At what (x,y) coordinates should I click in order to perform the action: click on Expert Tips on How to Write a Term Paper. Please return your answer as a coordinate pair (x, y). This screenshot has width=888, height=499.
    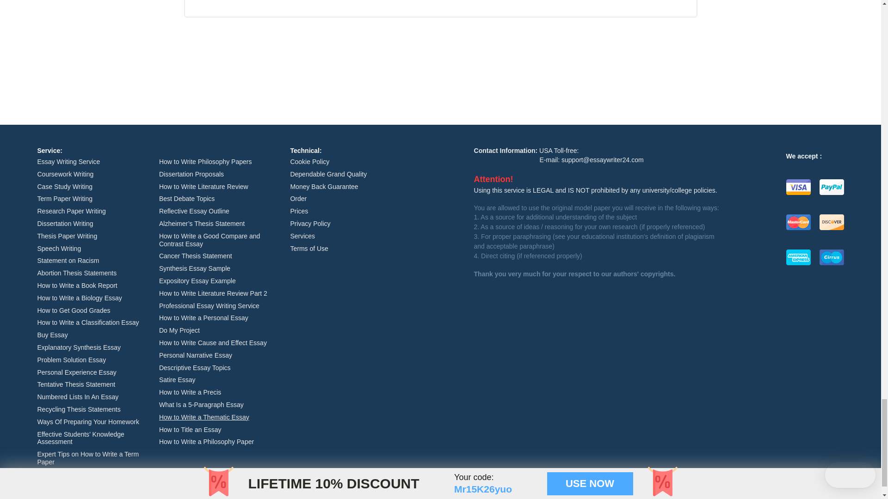
    Looking at the image, I should click on (88, 458).